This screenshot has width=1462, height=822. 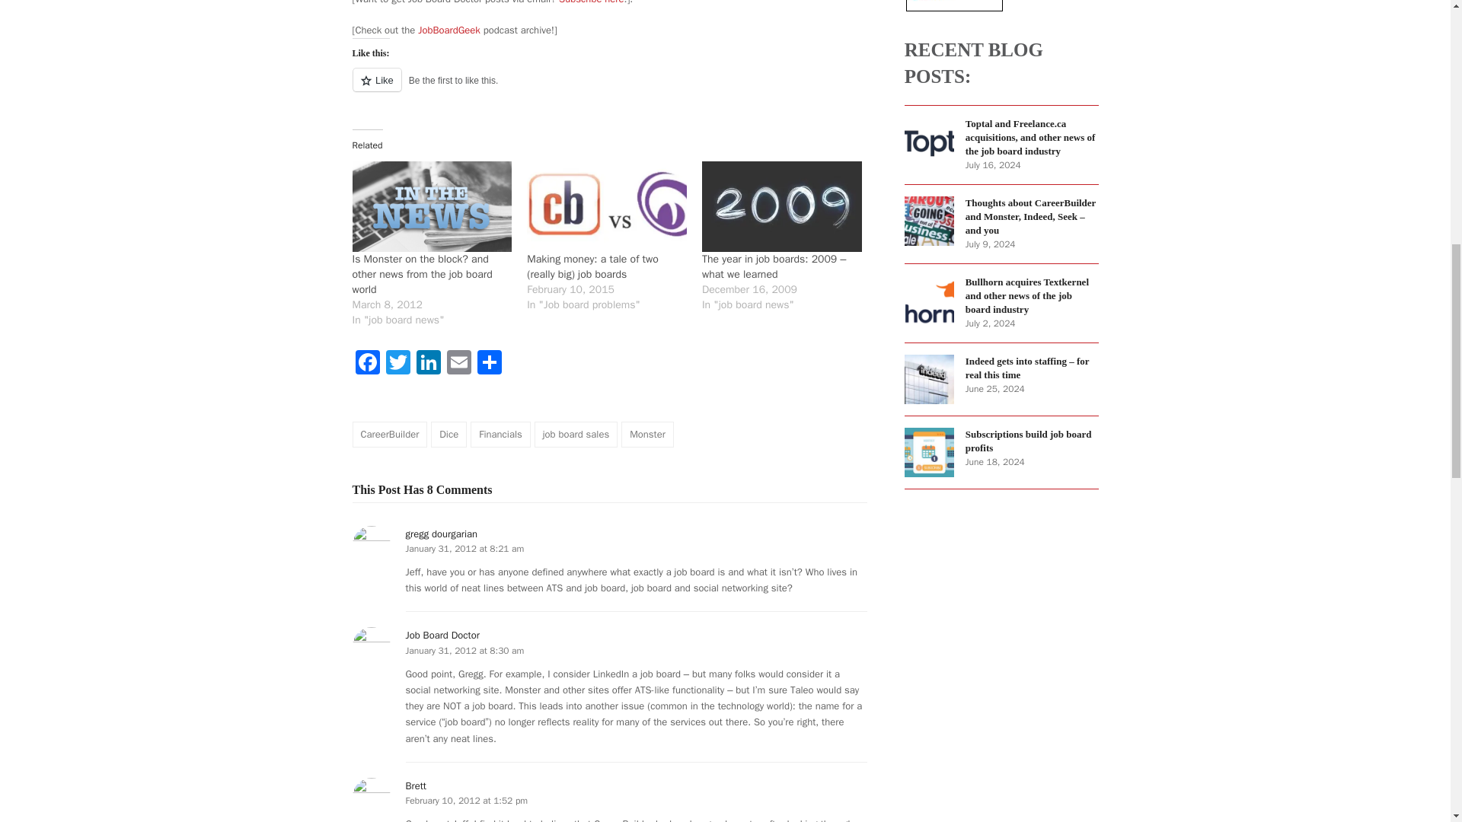 What do you see at coordinates (448, 434) in the screenshot?
I see `Dice` at bounding box center [448, 434].